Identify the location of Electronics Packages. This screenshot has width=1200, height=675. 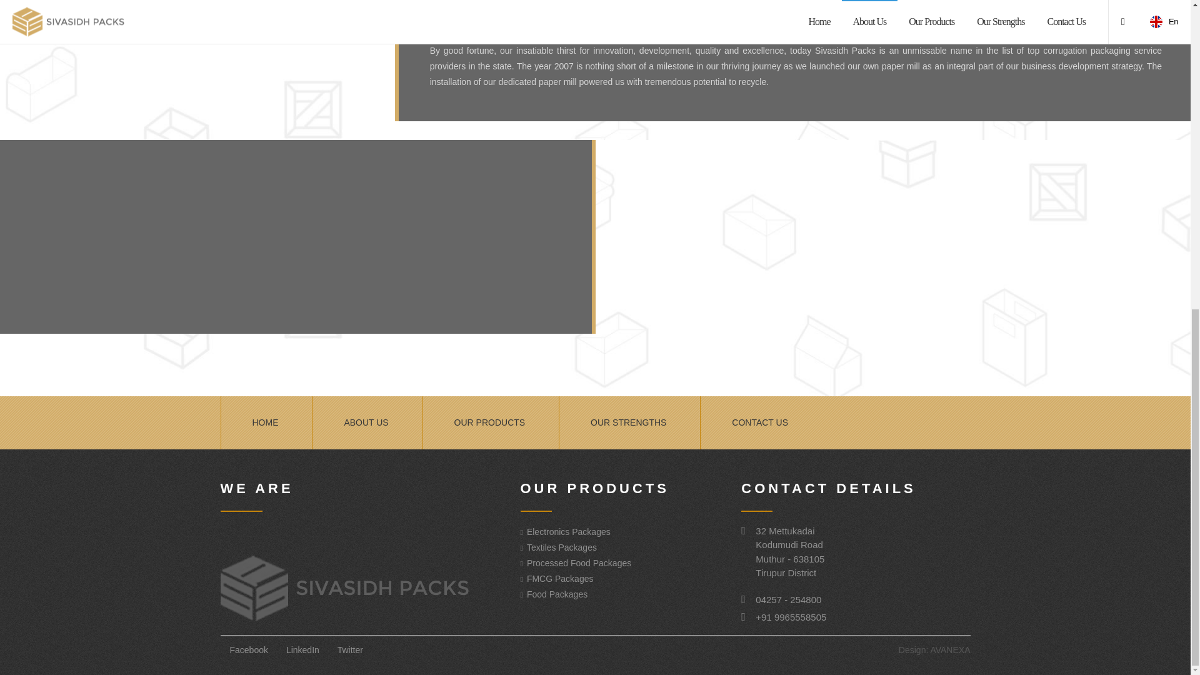
(569, 531).